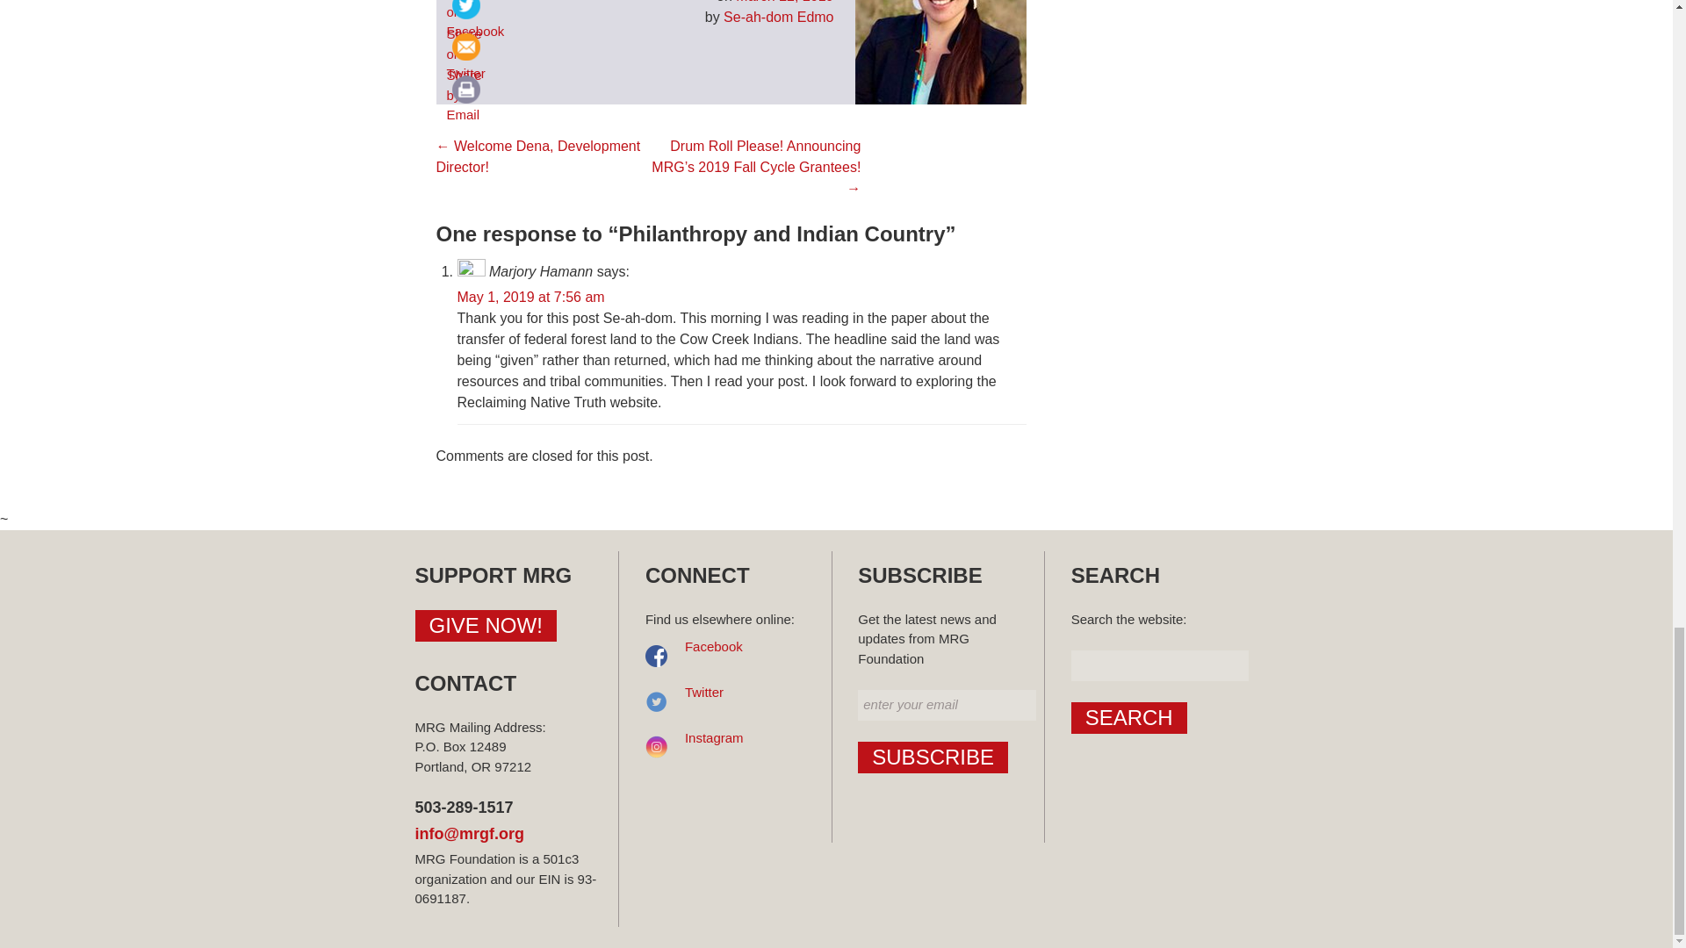 The width and height of the screenshot is (1686, 948). I want to click on print, so click(465, 90).